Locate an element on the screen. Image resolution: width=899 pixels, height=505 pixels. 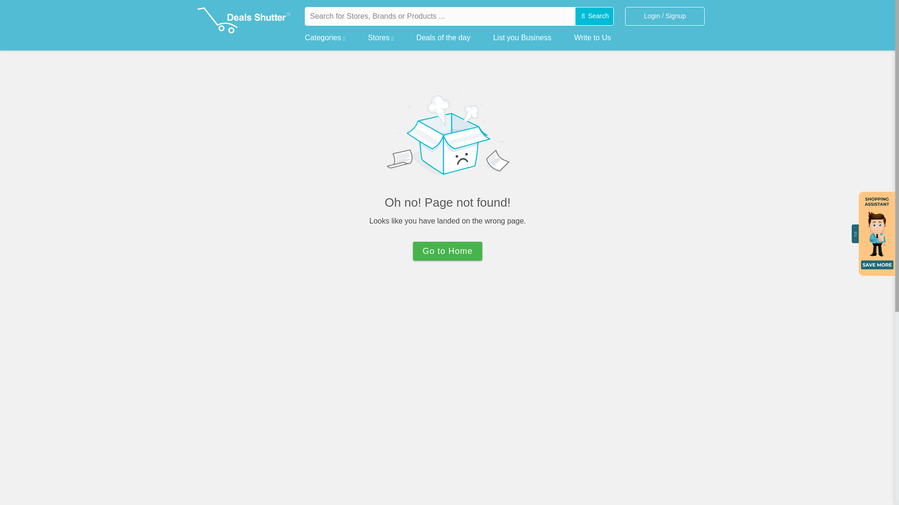
Search is located at coordinates (595, 16).